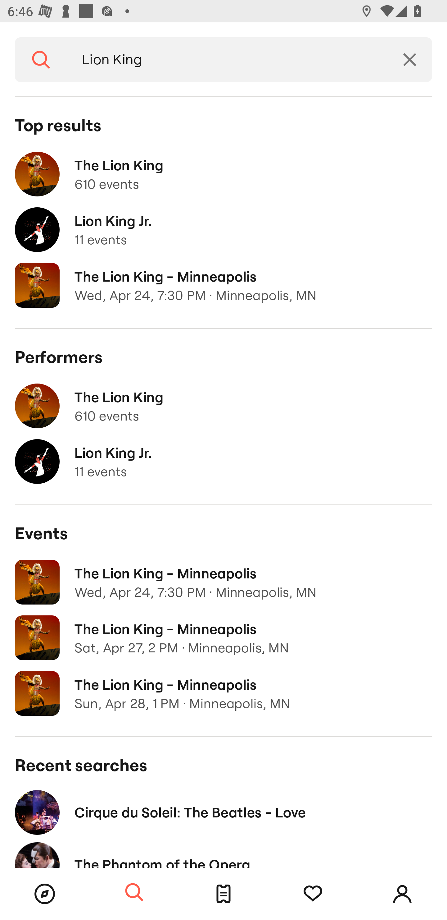  Describe the element at coordinates (313, 894) in the screenshot. I see `Tracking` at that location.